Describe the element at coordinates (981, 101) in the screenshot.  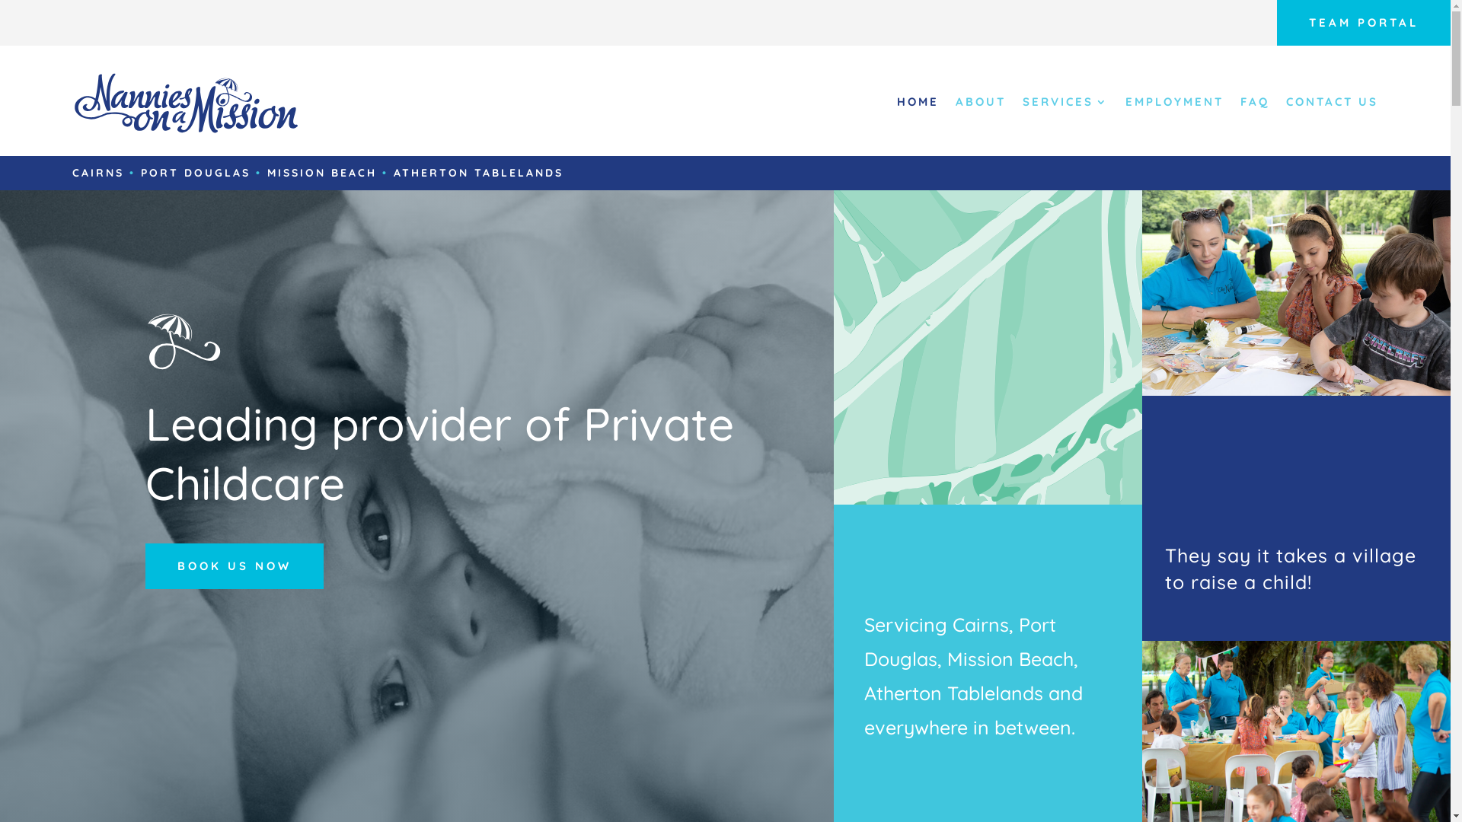
I see `ABOUT` at that location.